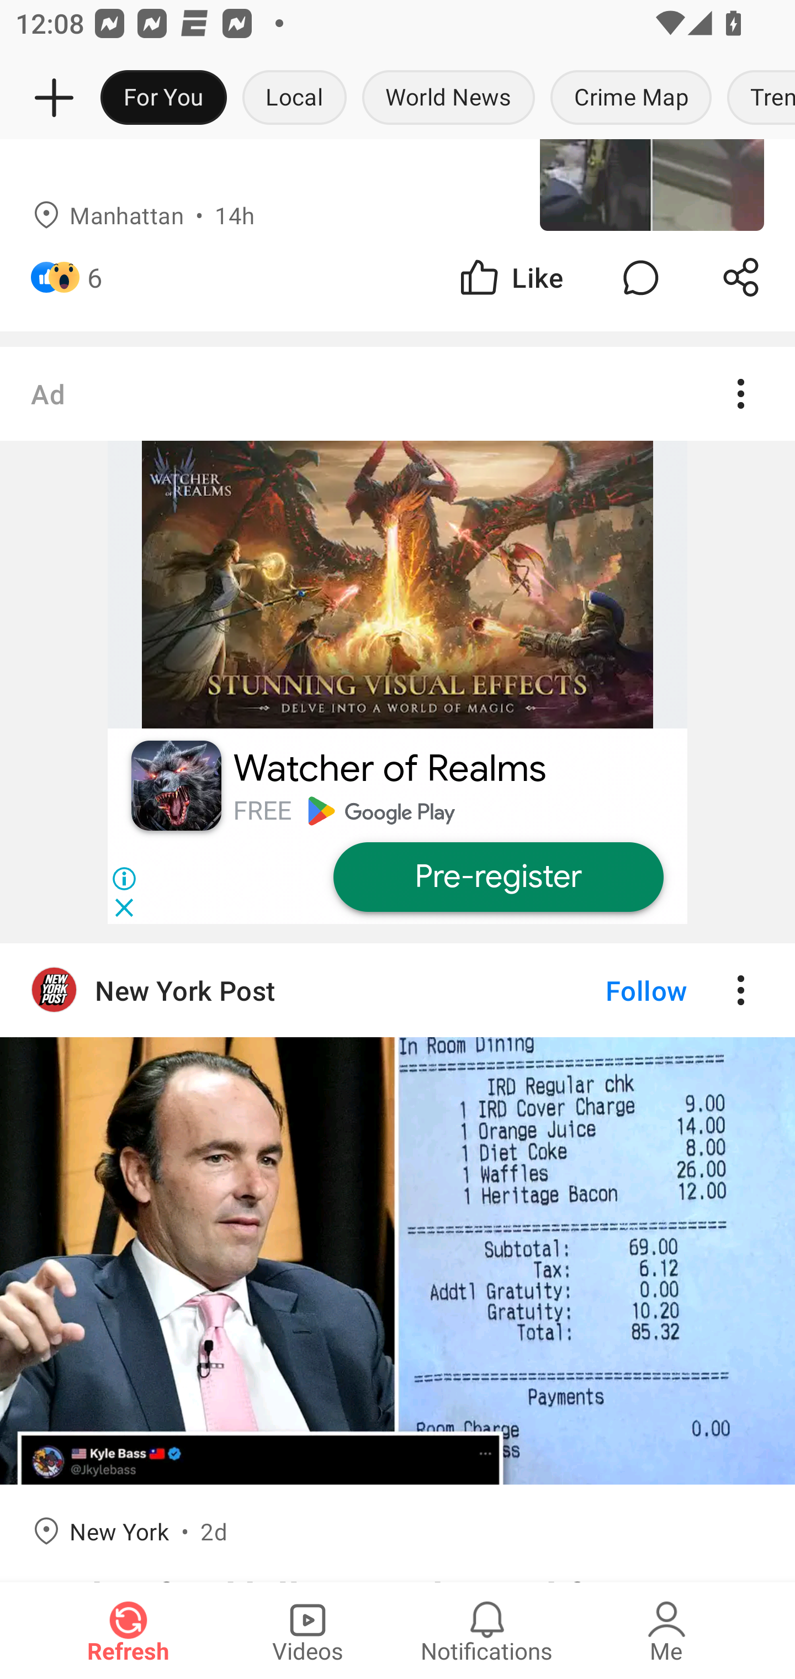 The image size is (795, 1679). I want to click on Me, so click(666, 1630).